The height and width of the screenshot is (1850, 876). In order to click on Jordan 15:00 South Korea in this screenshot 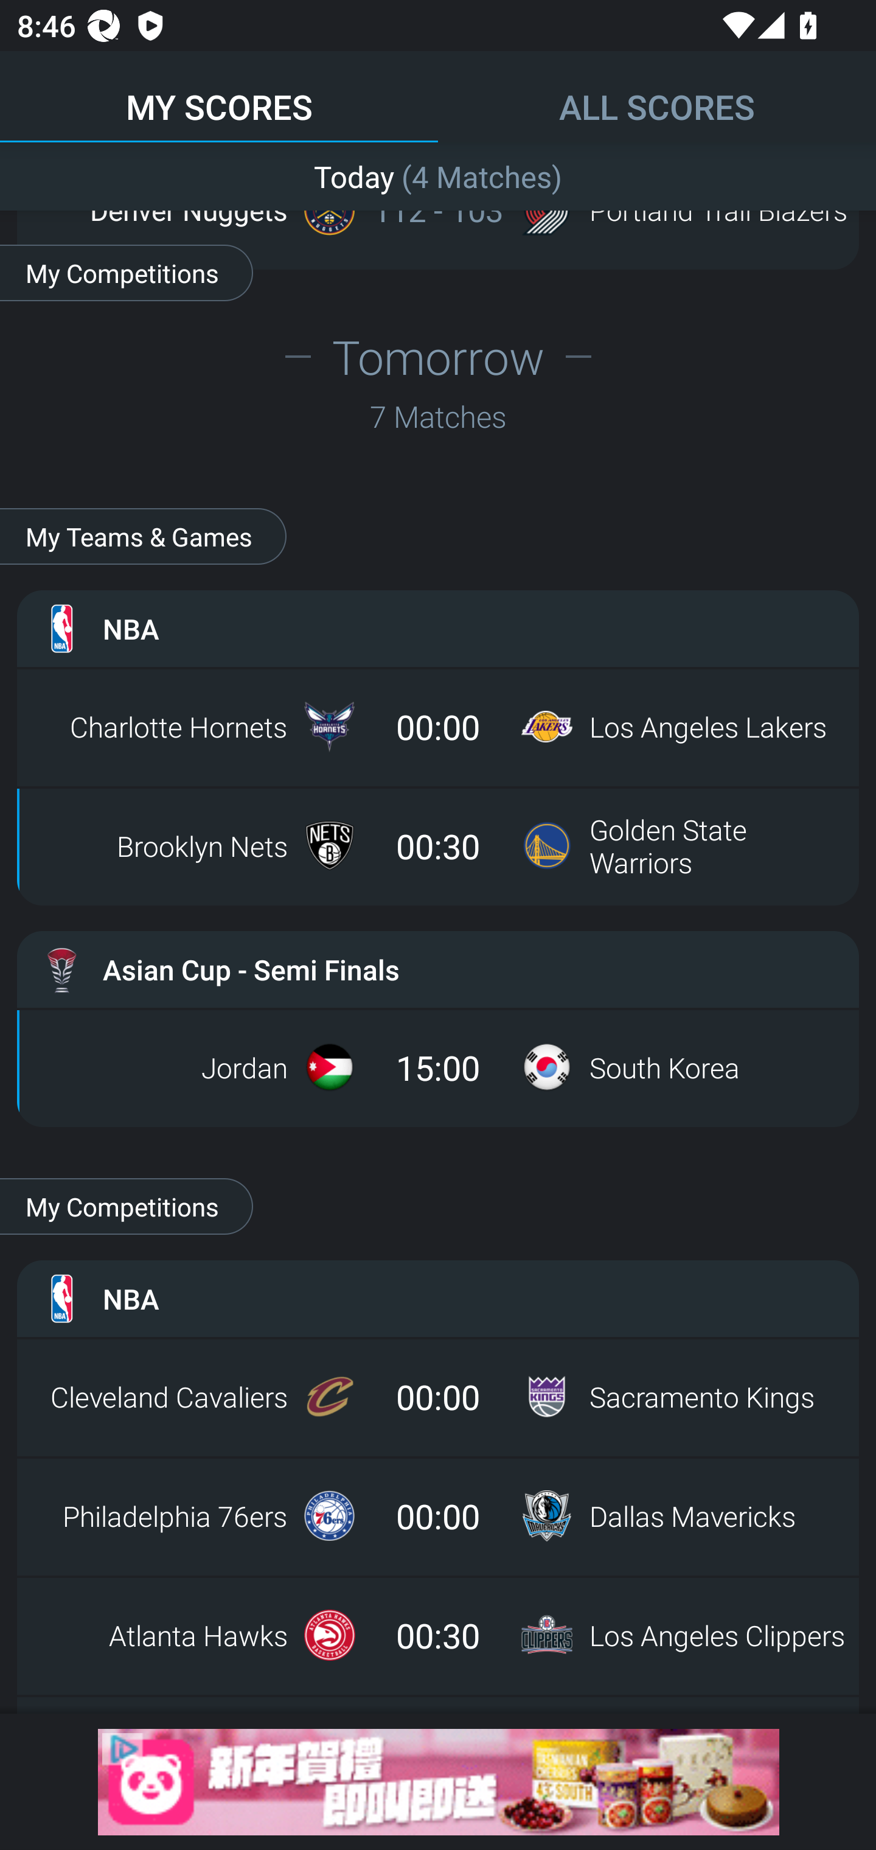, I will do `click(438, 1067)`.